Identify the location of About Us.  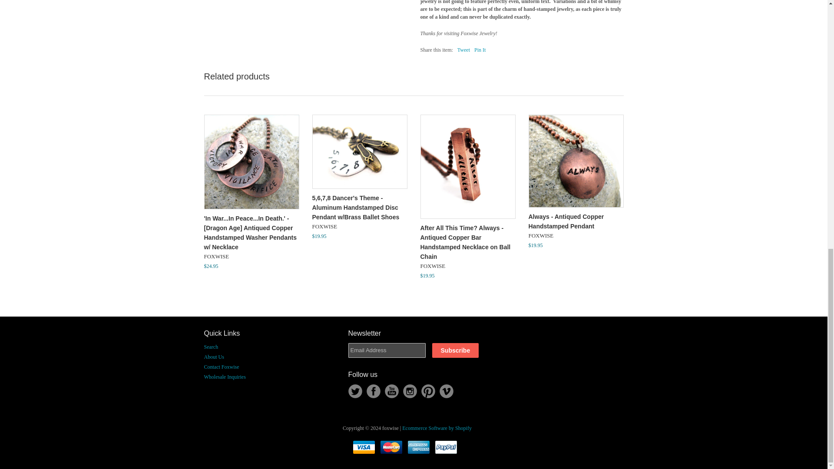
(214, 357).